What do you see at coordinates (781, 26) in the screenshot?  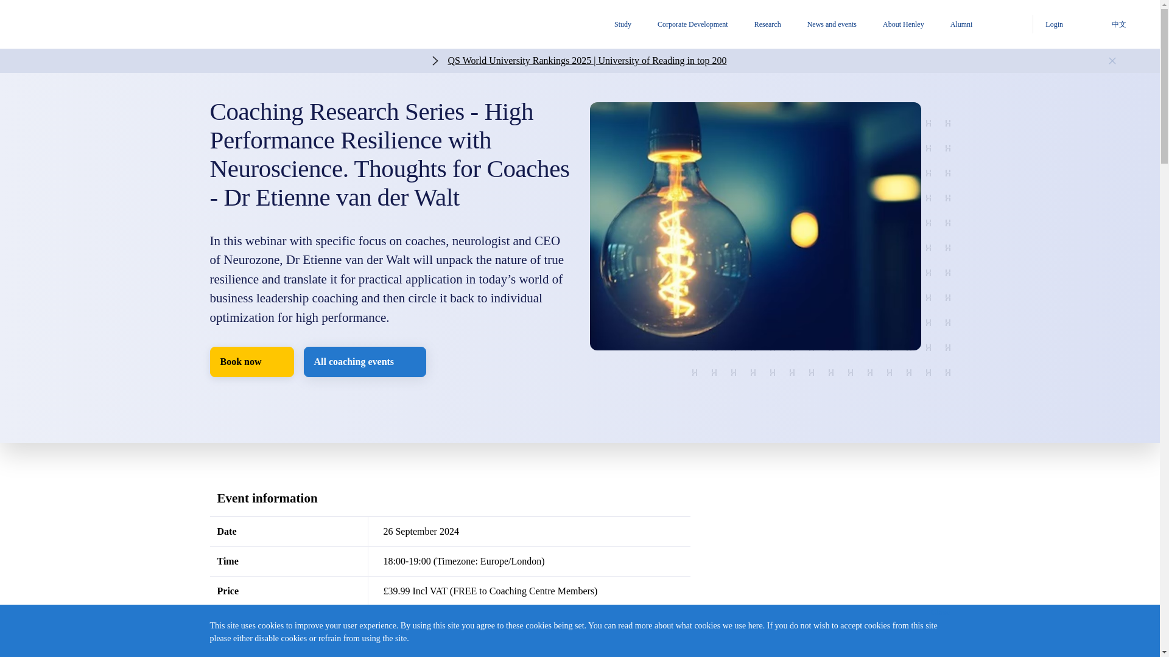 I see `Research` at bounding box center [781, 26].